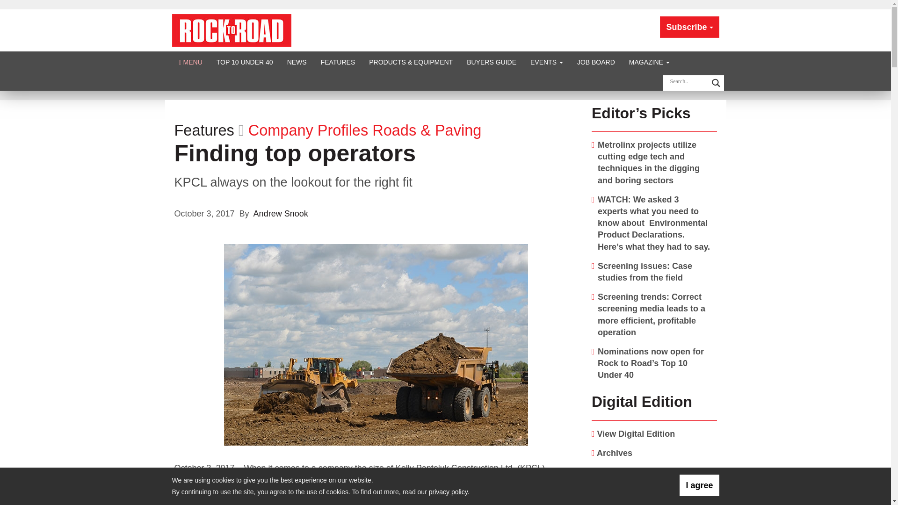  Describe the element at coordinates (547, 62) in the screenshot. I see `EVENTS` at that location.